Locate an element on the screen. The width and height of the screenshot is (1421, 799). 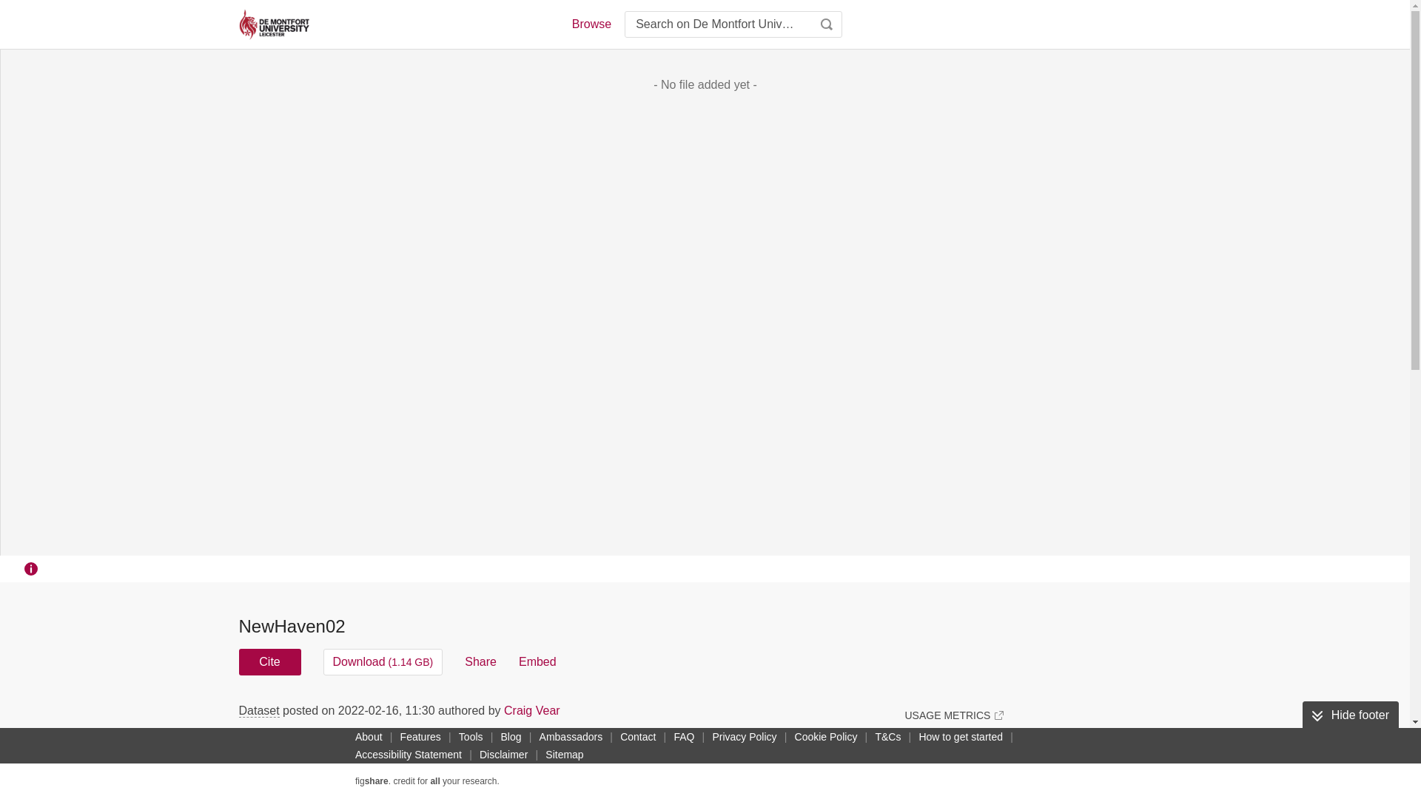
Privacy Policy is located at coordinates (744, 736).